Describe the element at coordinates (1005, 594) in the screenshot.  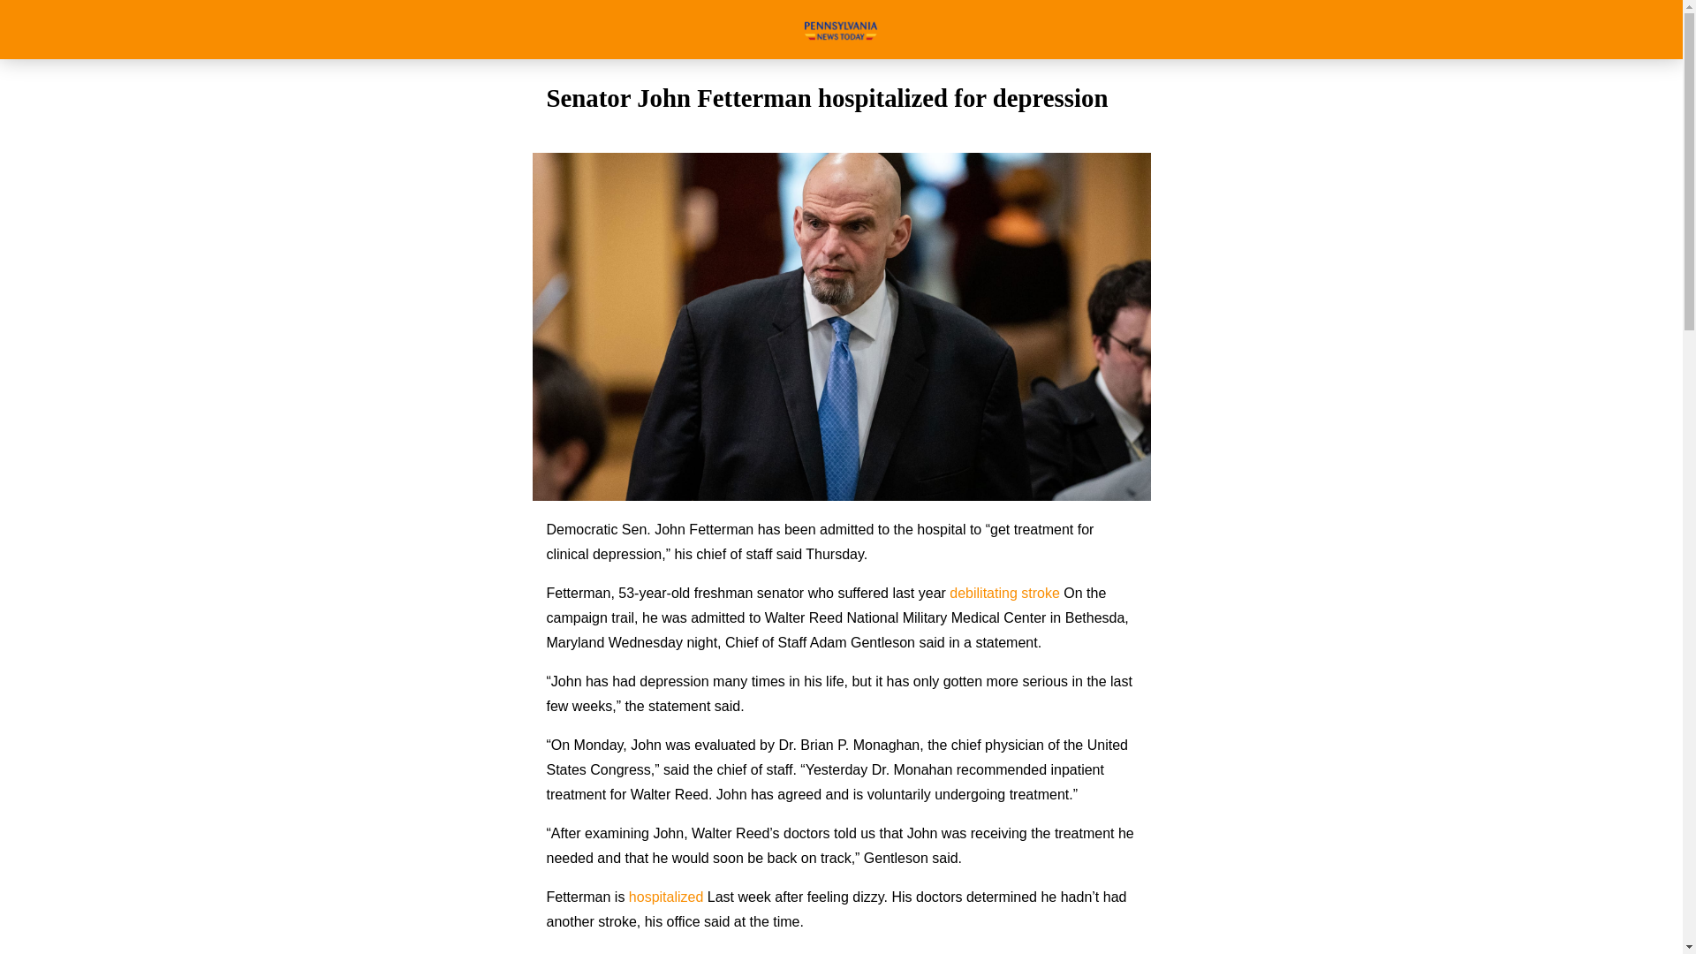
I see `debilitating stroke` at that location.